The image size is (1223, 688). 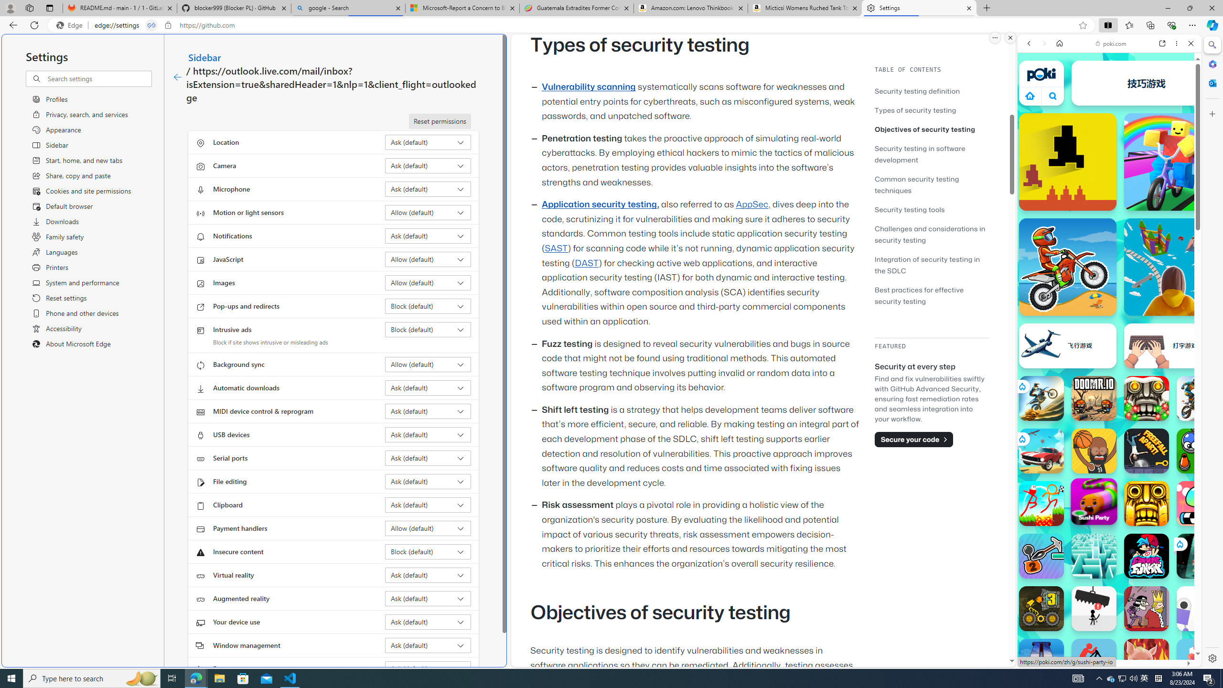 What do you see at coordinates (168, 25) in the screenshot?
I see `View site information` at bounding box center [168, 25].